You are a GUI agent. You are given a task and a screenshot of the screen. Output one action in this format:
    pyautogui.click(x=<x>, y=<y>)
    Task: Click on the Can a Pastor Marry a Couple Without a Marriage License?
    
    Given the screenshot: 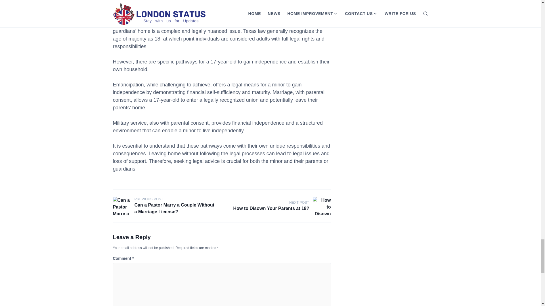 What is the action you would take?
    pyautogui.click(x=175, y=208)
    